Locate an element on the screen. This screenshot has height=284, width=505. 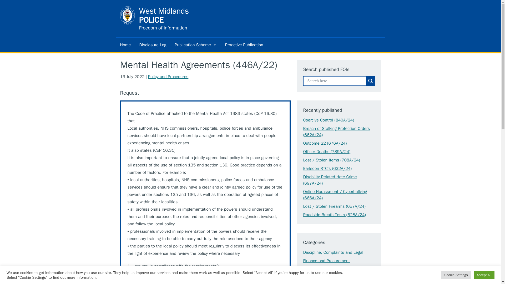
Finance and Procurement is located at coordinates (326, 261).